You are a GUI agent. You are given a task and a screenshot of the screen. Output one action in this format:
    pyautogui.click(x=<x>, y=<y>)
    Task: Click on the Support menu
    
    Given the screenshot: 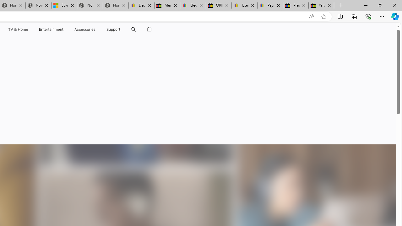 What is the action you would take?
    pyautogui.click(x=122, y=30)
    